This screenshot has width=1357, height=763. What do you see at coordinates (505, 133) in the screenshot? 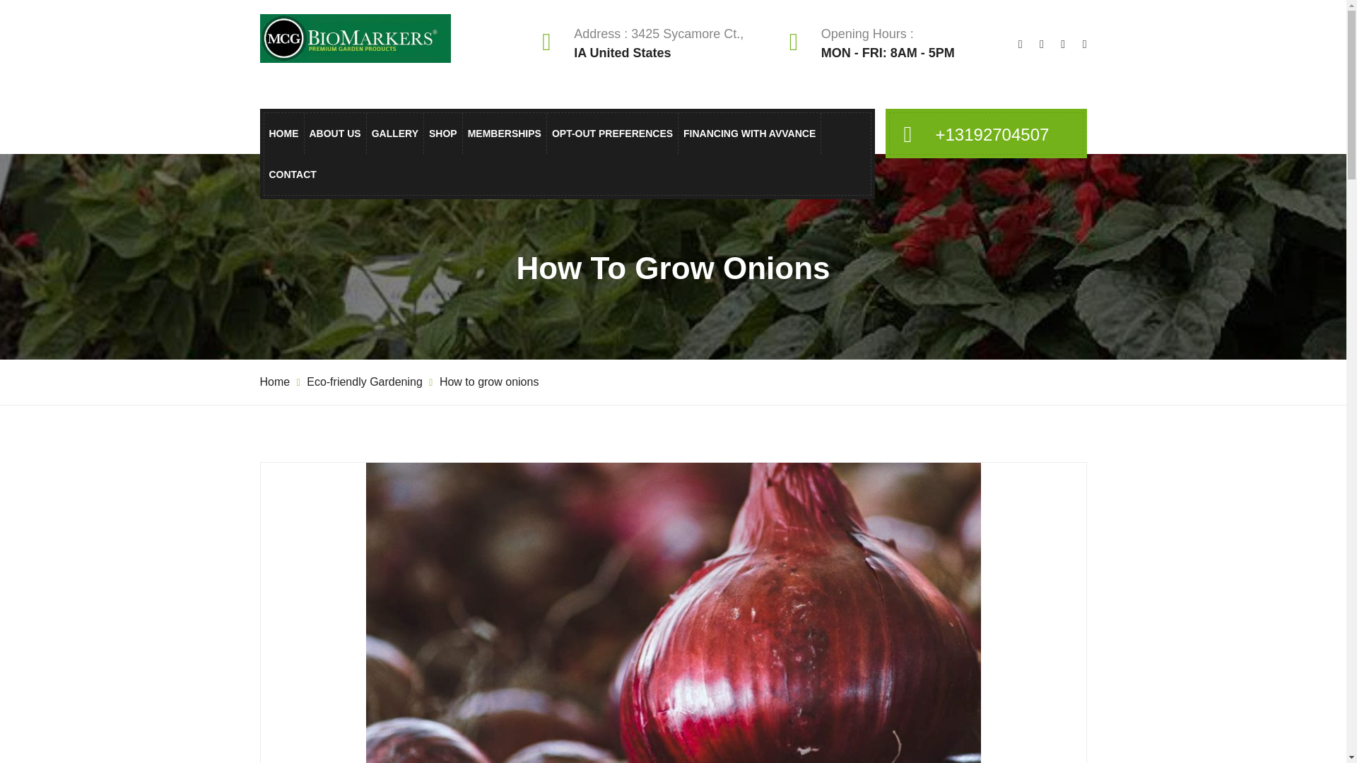
I see `MEMBERSHIPS` at bounding box center [505, 133].